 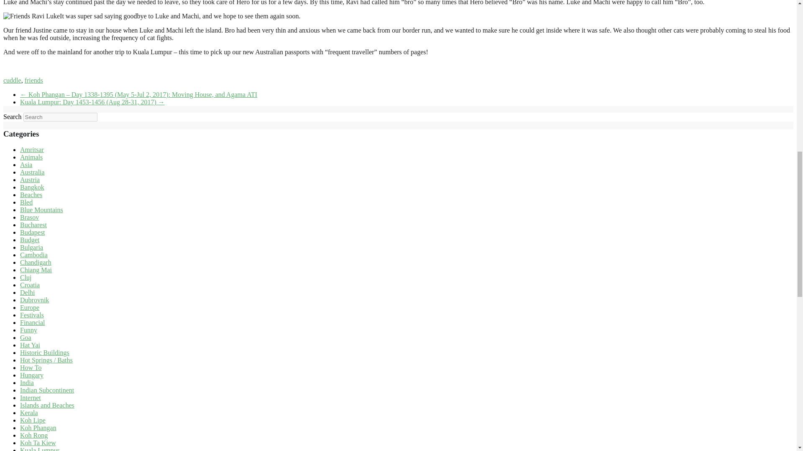 I want to click on Festivals, so click(x=32, y=315).